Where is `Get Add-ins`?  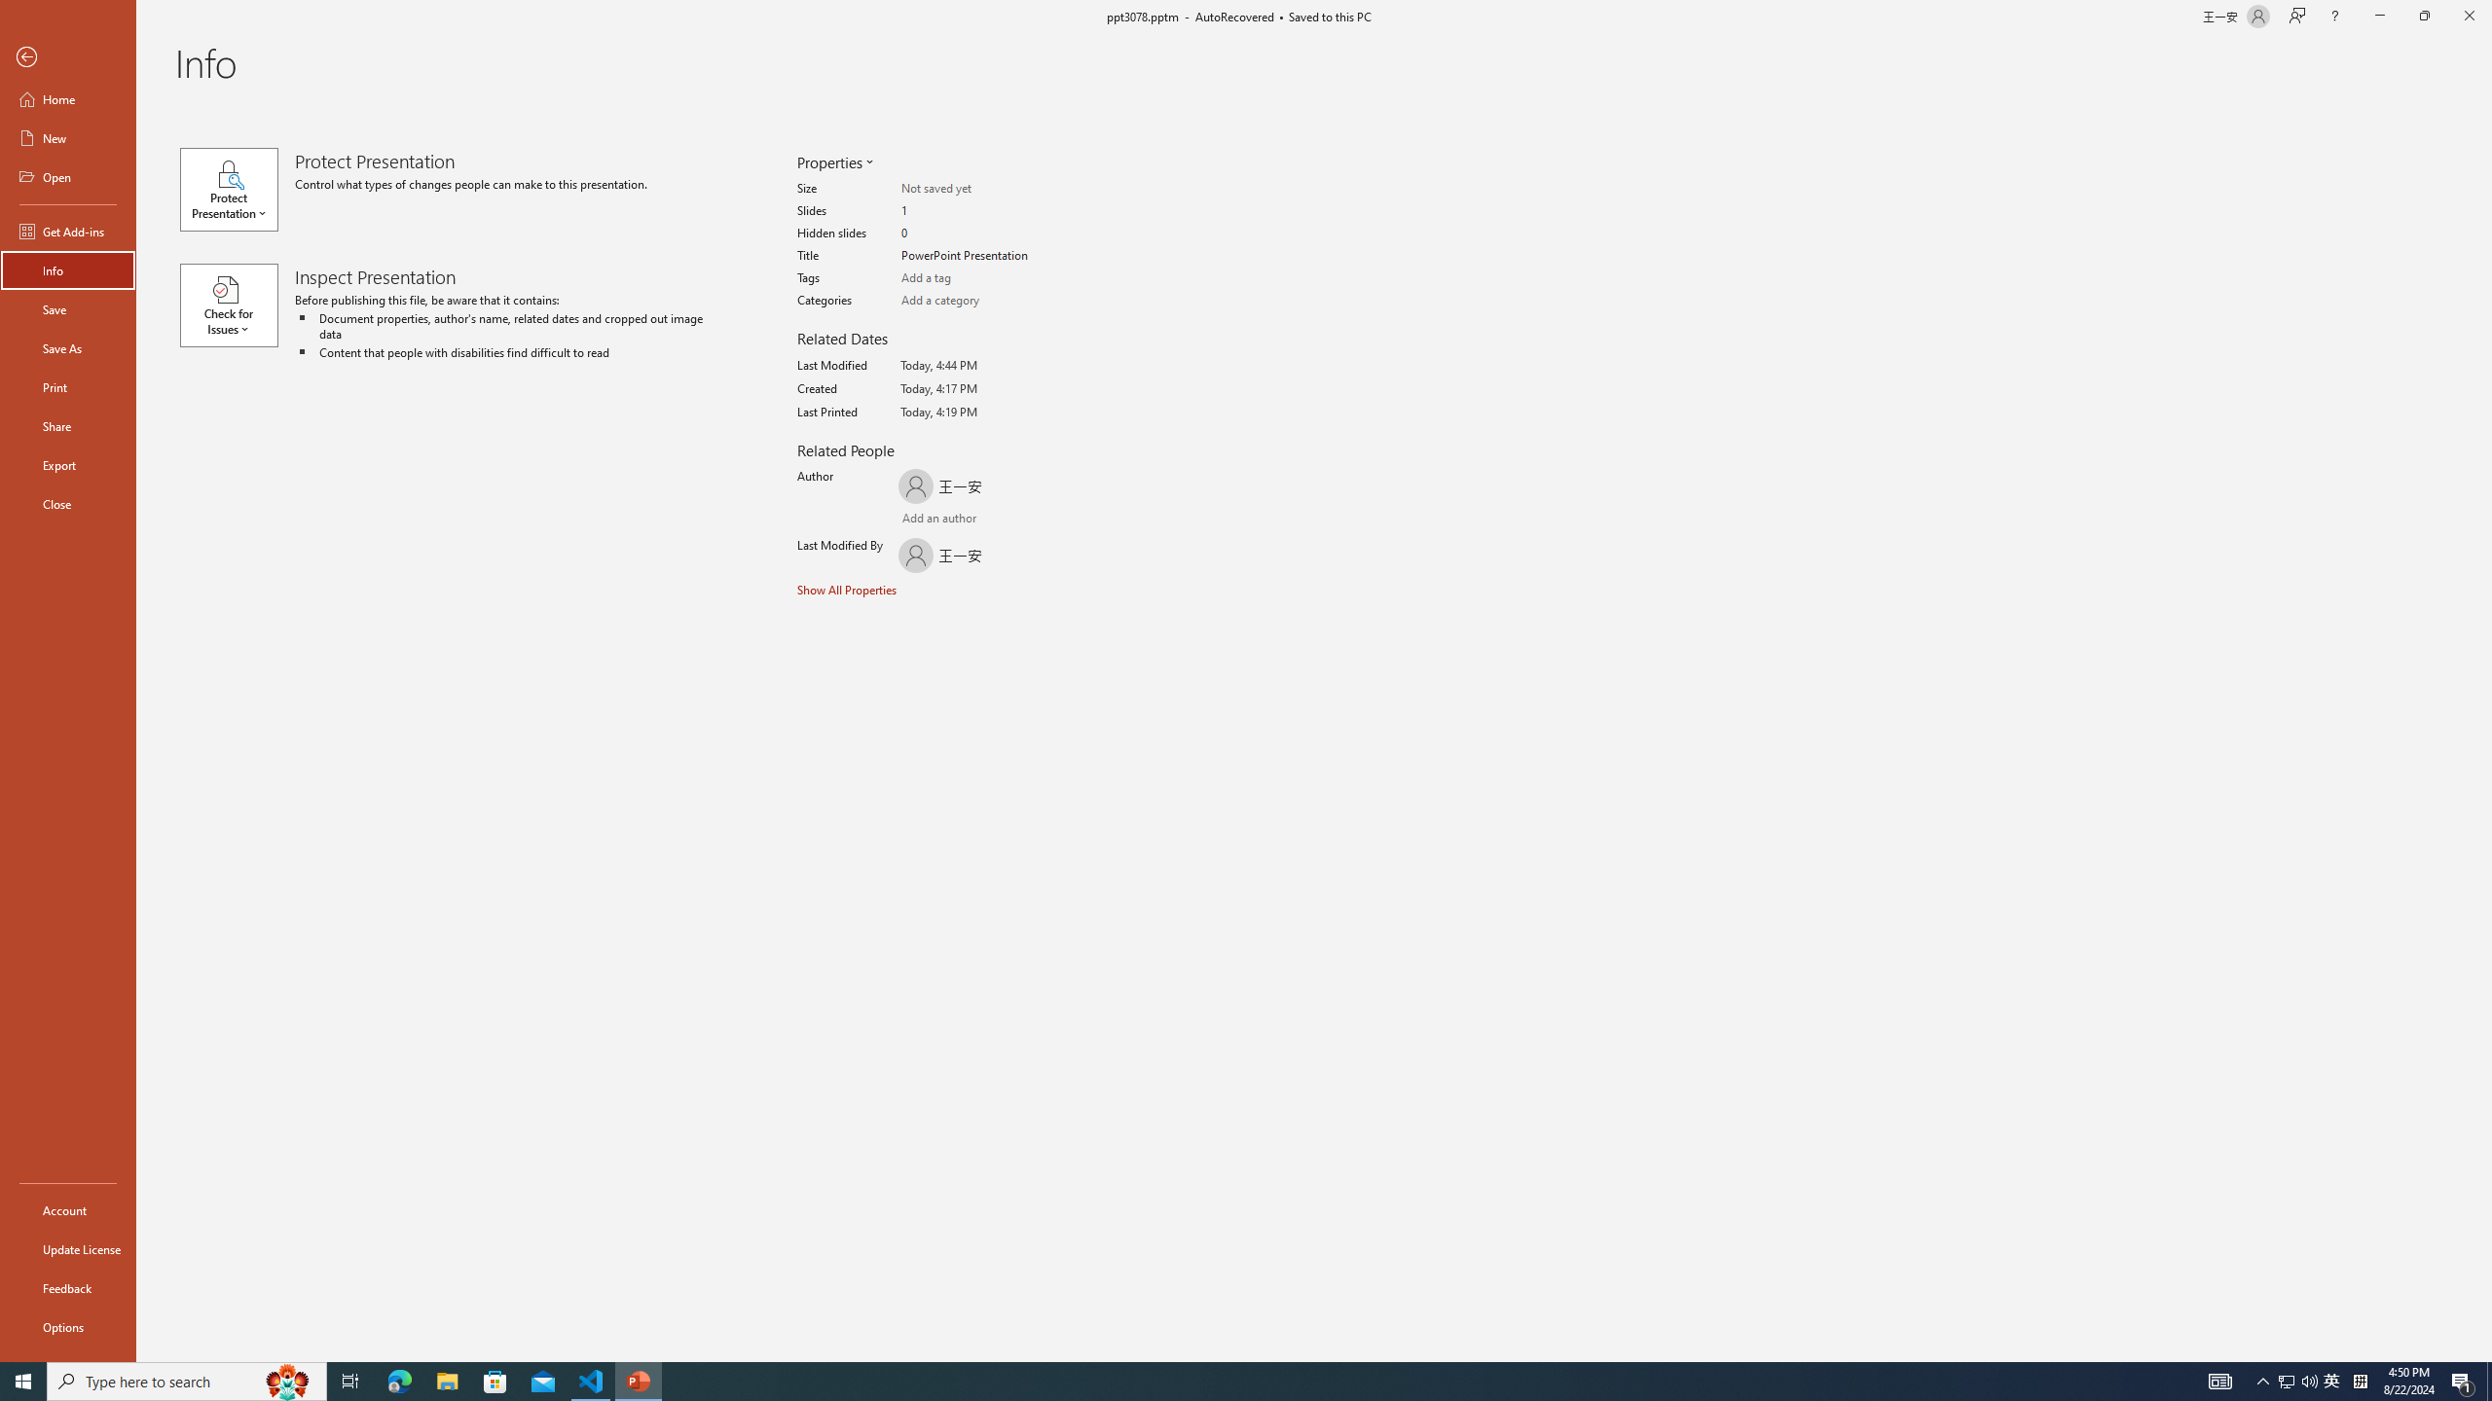
Get Add-ins is located at coordinates (68, 231).